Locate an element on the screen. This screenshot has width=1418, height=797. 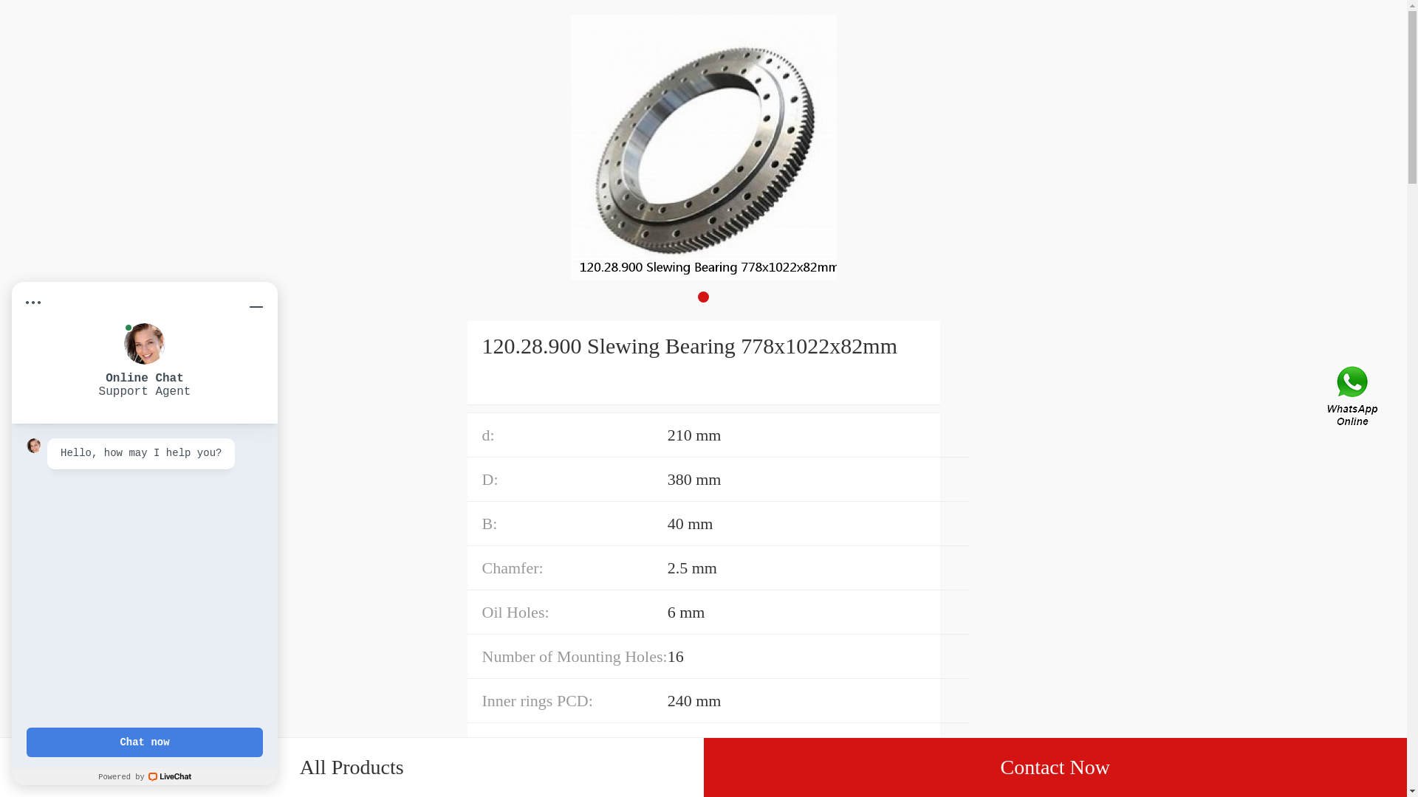
Contact Us is located at coordinates (1354, 398).